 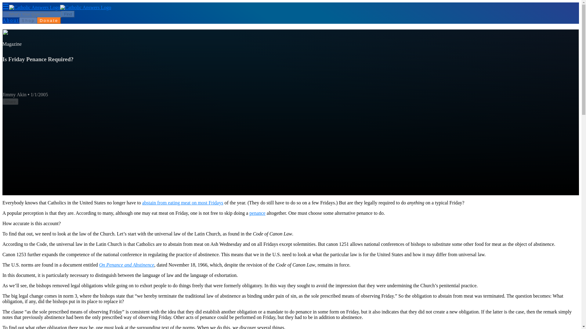 I want to click on Shop, so click(x=28, y=20).